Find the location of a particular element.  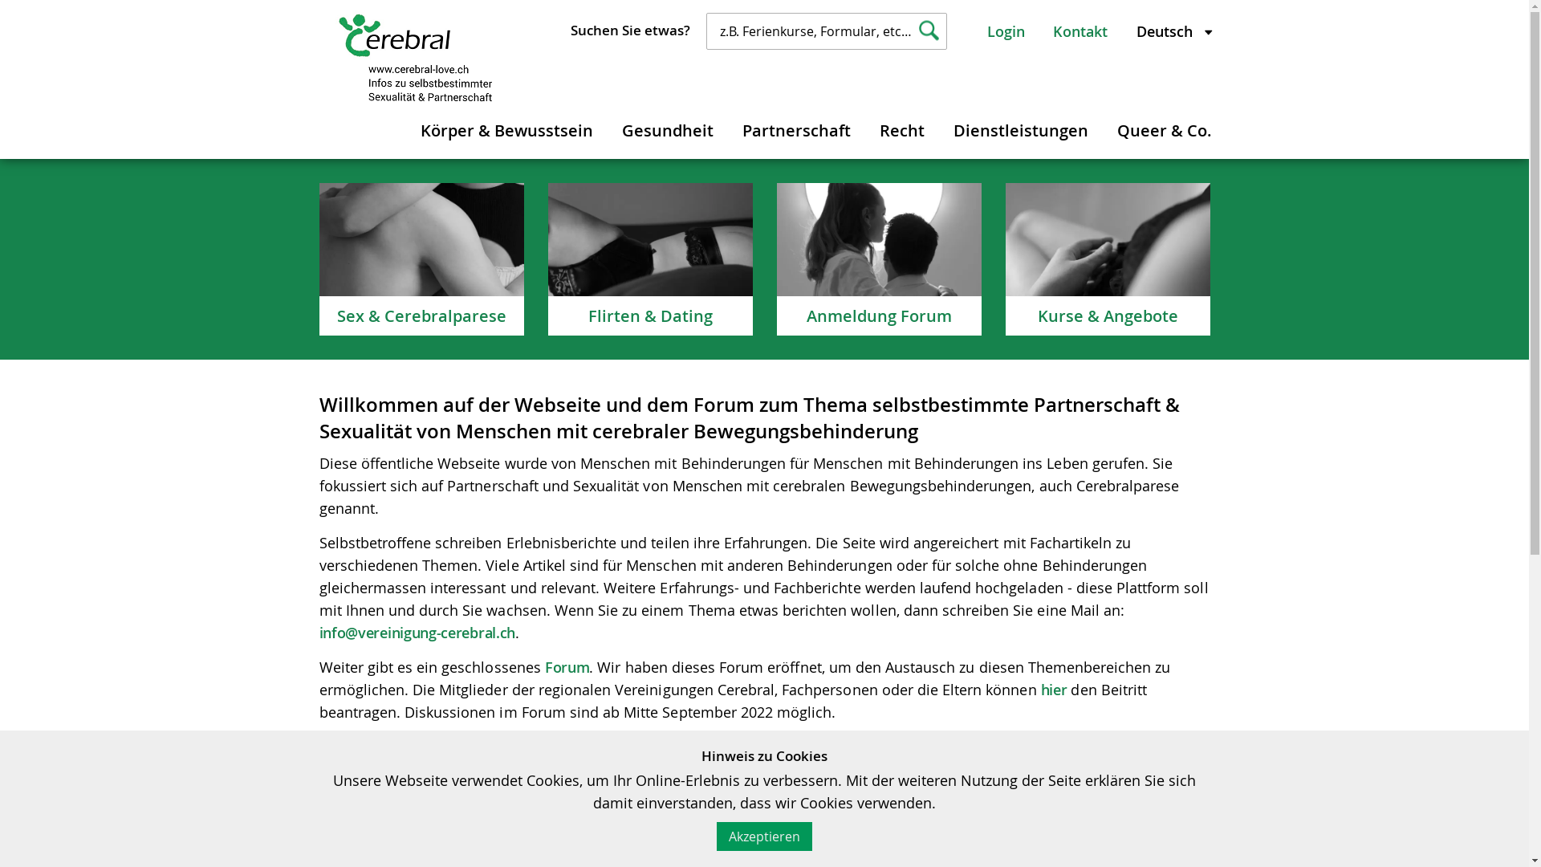

Anmeldung Forum is located at coordinates (880, 259).